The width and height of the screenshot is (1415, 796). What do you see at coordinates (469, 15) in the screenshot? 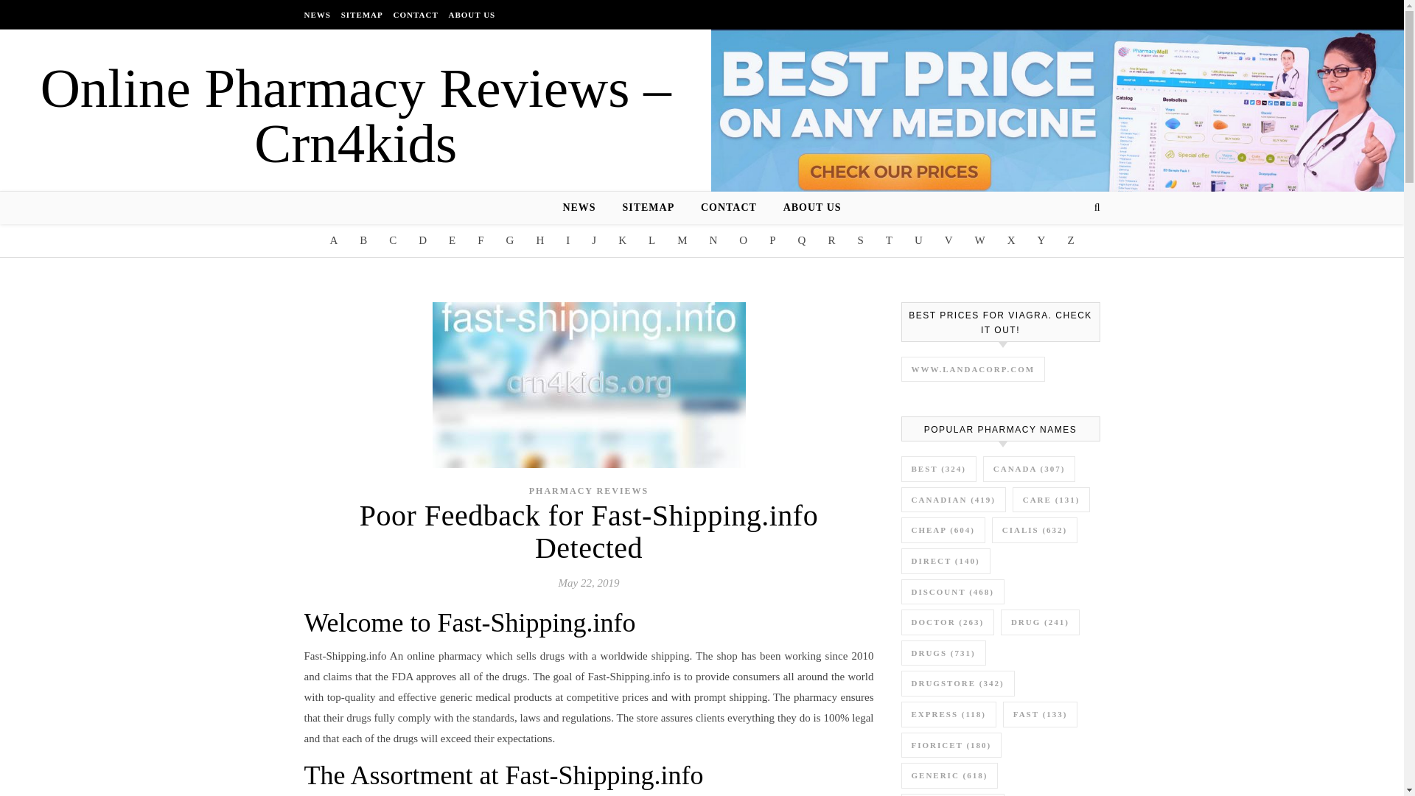
I see `ABOUT US` at bounding box center [469, 15].